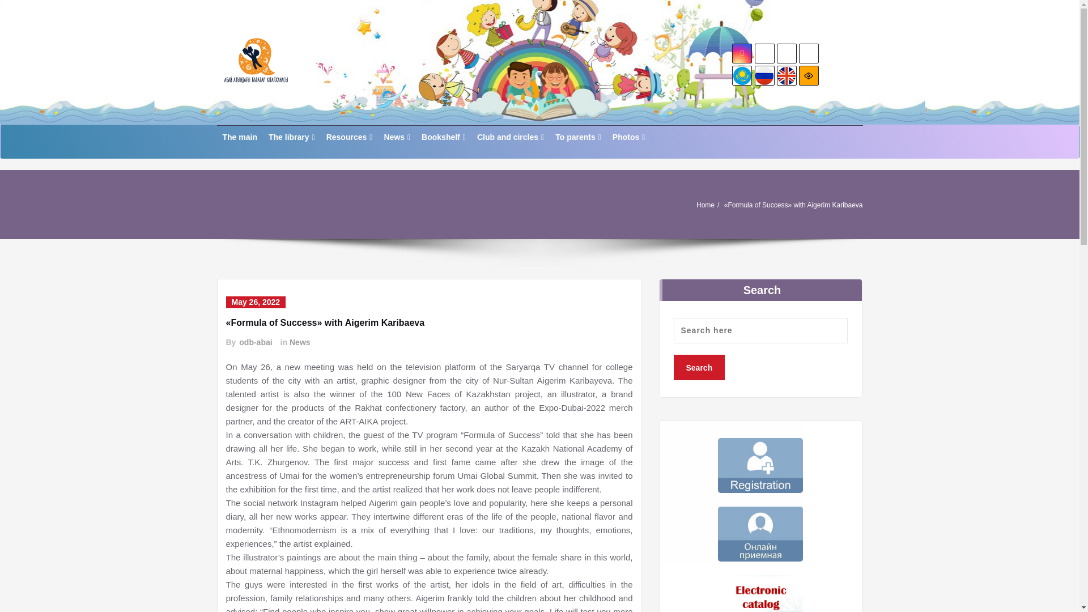  I want to click on The main, so click(239, 137).